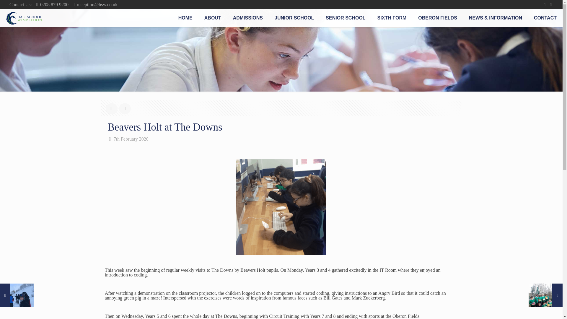 This screenshot has height=319, width=567. Describe the element at coordinates (294, 18) in the screenshot. I see `JUNIOR SCHOOL` at that location.